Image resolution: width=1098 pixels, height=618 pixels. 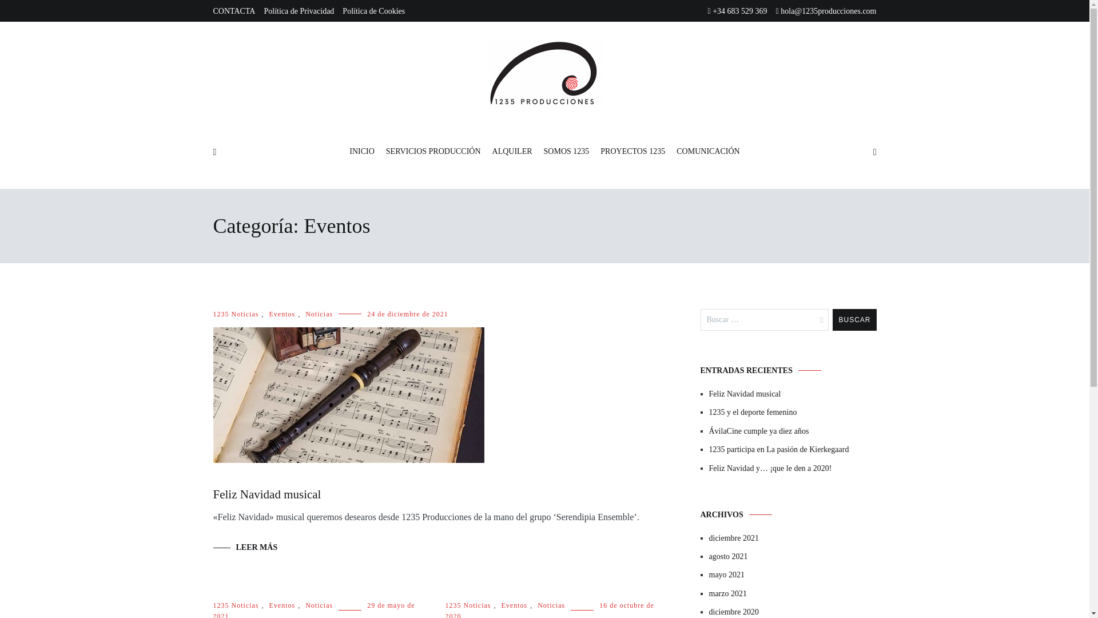 What do you see at coordinates (793, 594) in the screenshot?
I see `marzo 2021` at bounding box center [793, 594].